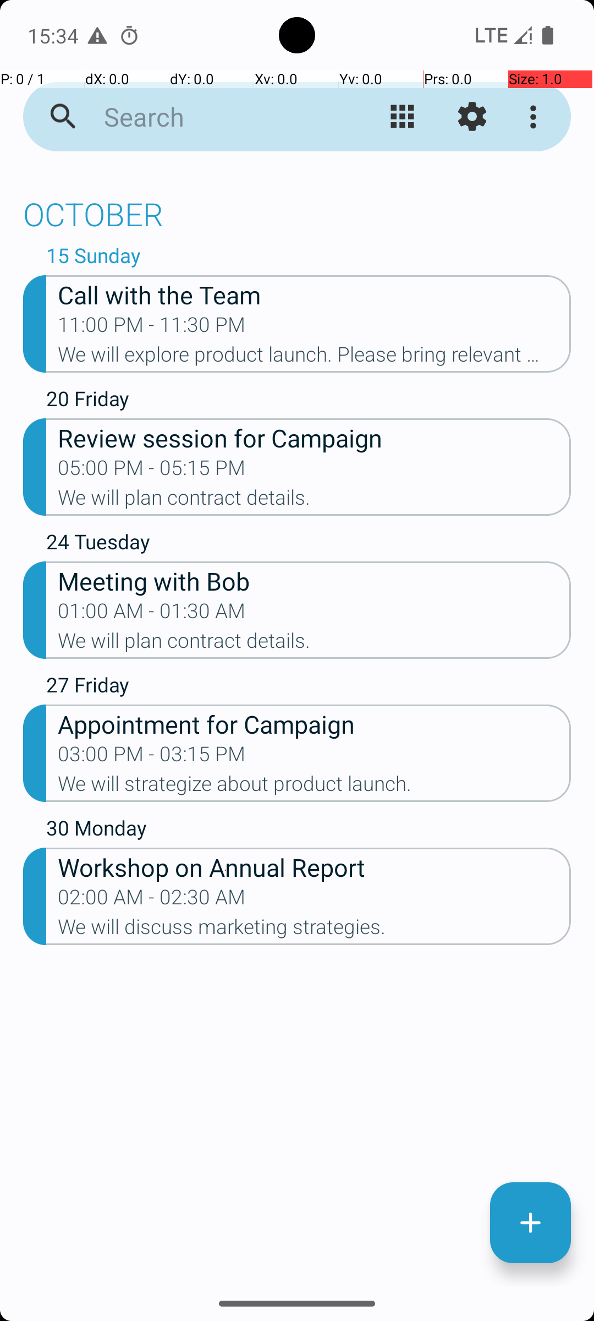 The width and height of the screenshot is (594, 1321). What do you see at coordinates (309, 544) in the screenshot?
I see `24 Tuesday` at bounding box center [309, 544].